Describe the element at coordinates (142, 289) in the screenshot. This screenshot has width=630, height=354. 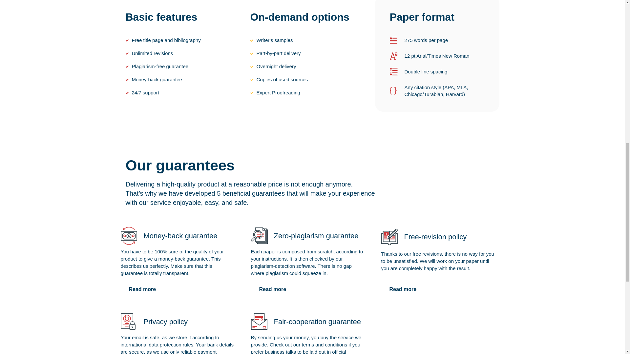
I see `Read more` at that location.